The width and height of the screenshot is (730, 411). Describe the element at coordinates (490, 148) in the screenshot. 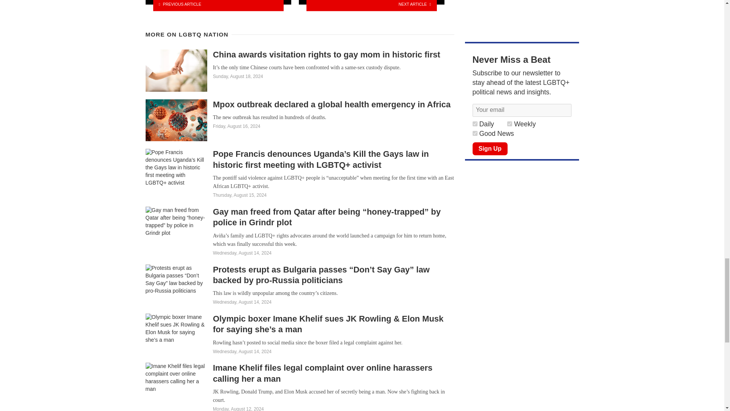

I see `Sign Up` at that location.